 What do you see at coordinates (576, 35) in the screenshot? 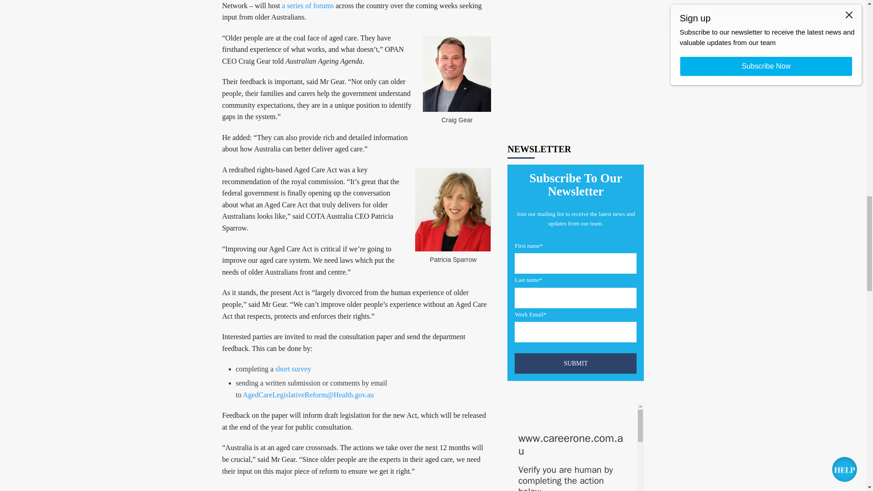
I see `3rd party ad content` at bounding box center [576, 35].